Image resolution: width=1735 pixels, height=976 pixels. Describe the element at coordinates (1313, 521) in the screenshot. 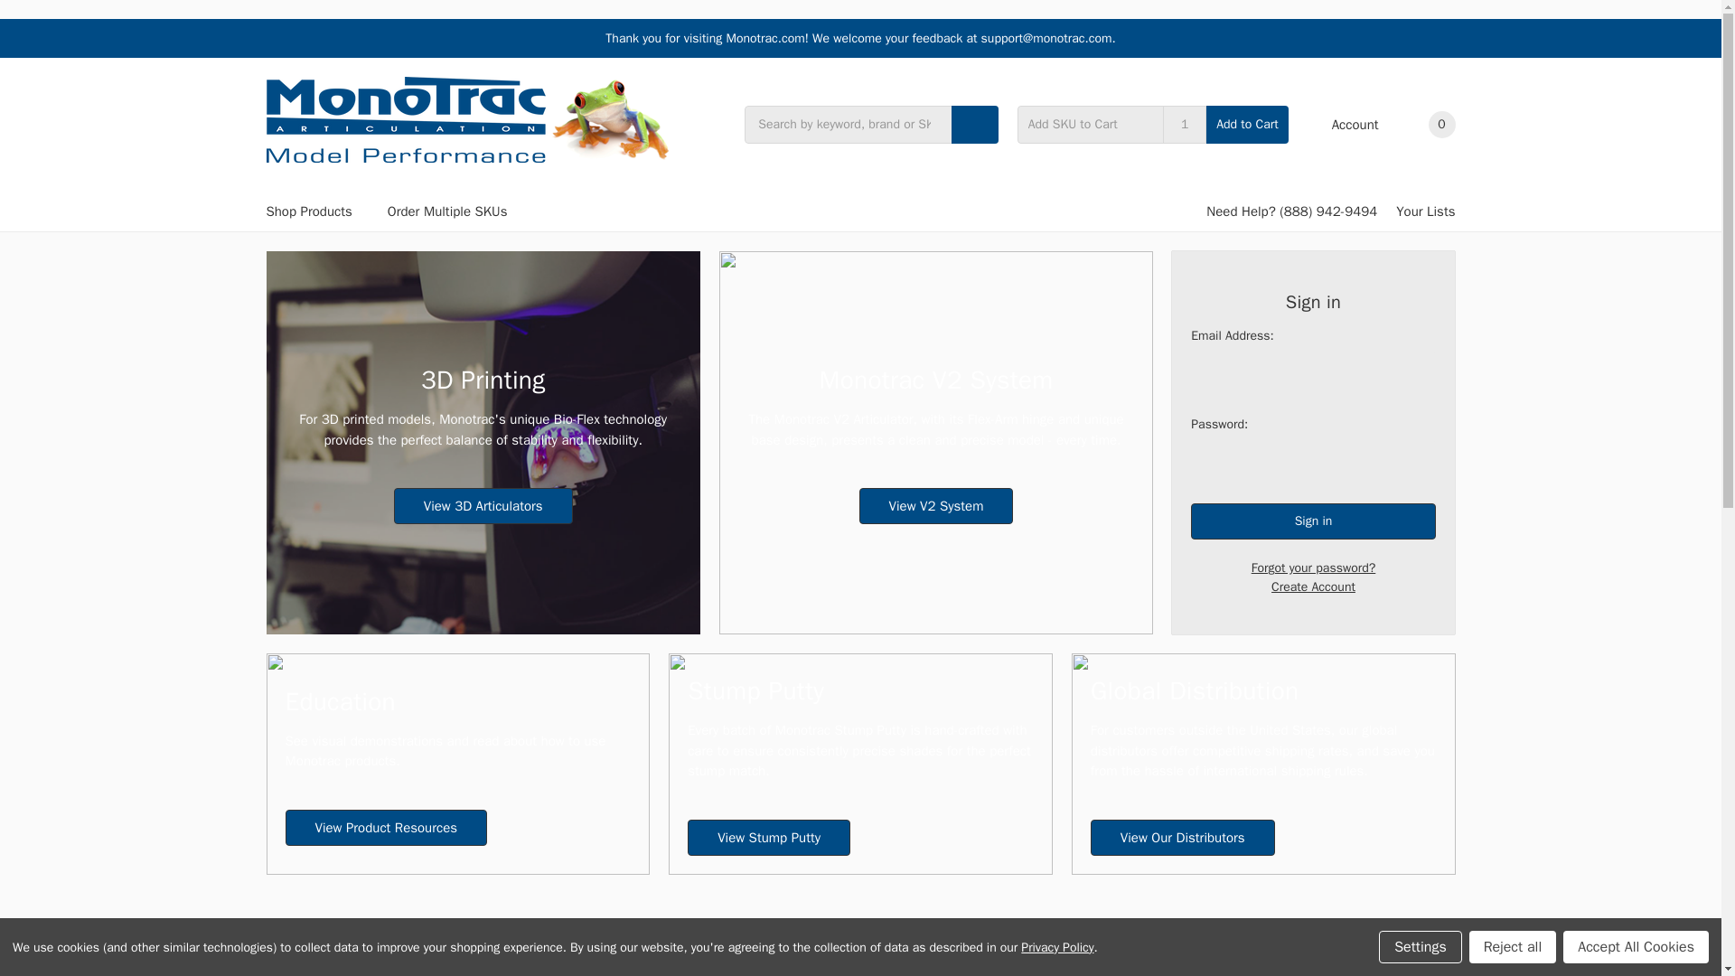

I see `Sign in` at that location.